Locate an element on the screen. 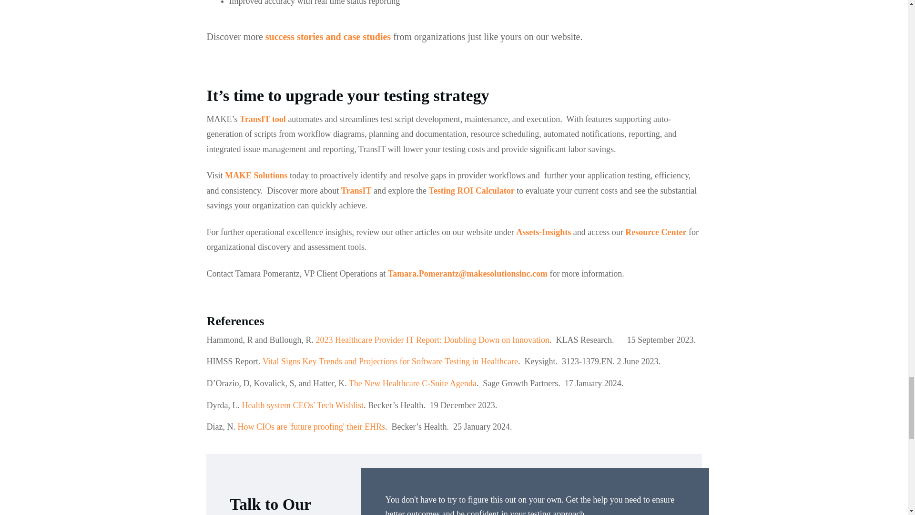 This screenshot has width=915, height=515. Assets-Insights is located at coordinates (543, 232).